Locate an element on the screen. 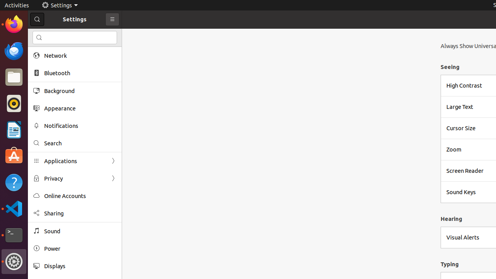 Image resolution: width=496 pixels, height=279 pixels. Notifications is located at coordinates (80, 126).